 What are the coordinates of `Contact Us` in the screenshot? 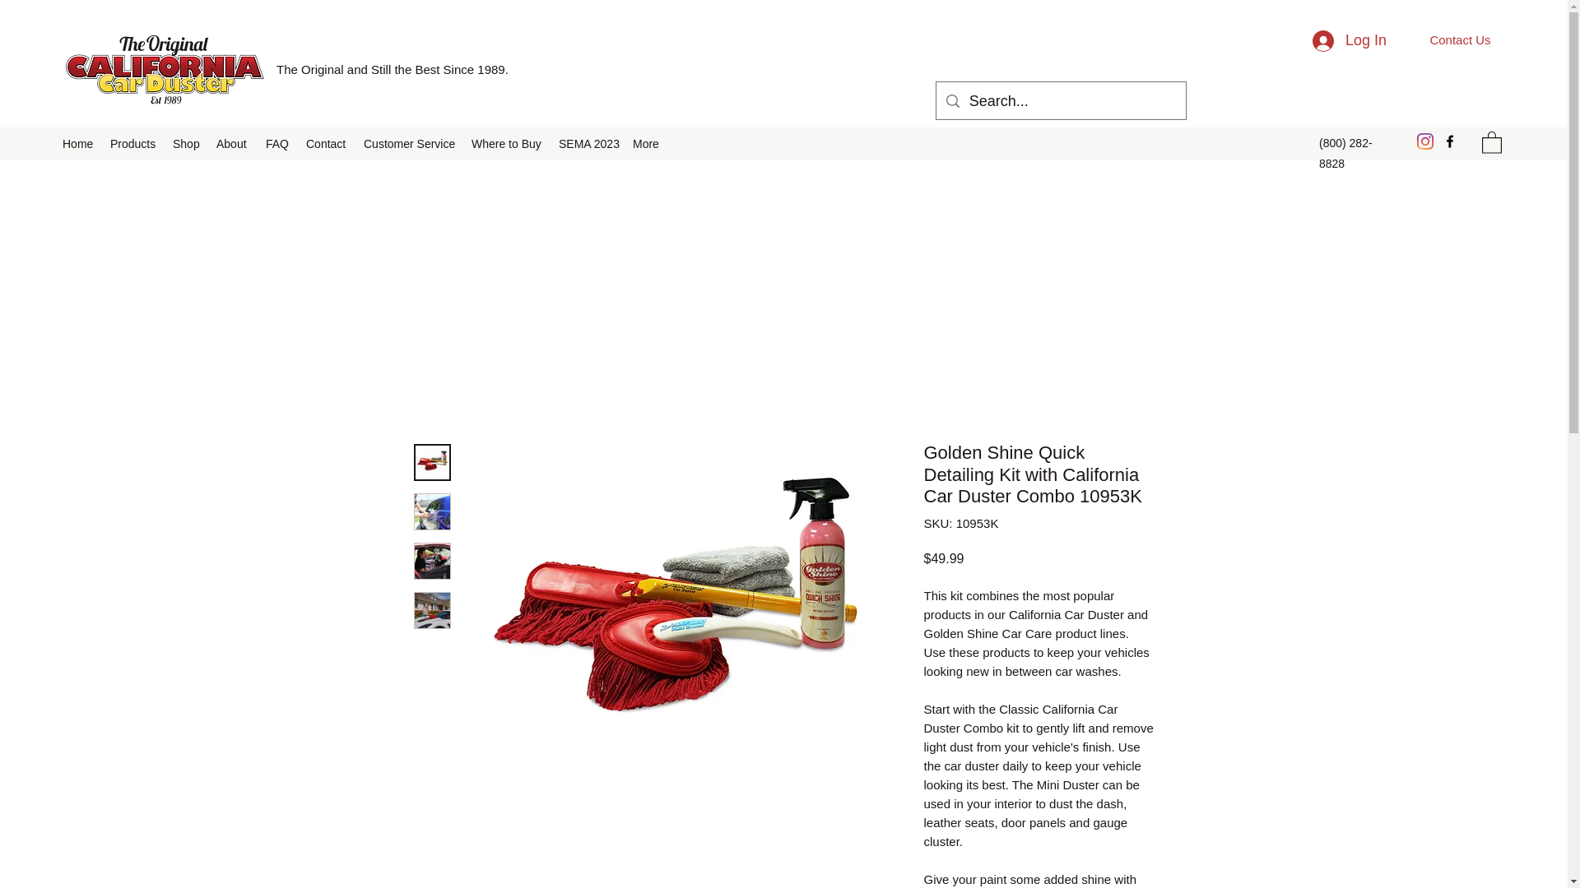 It's located at (1460, 39).